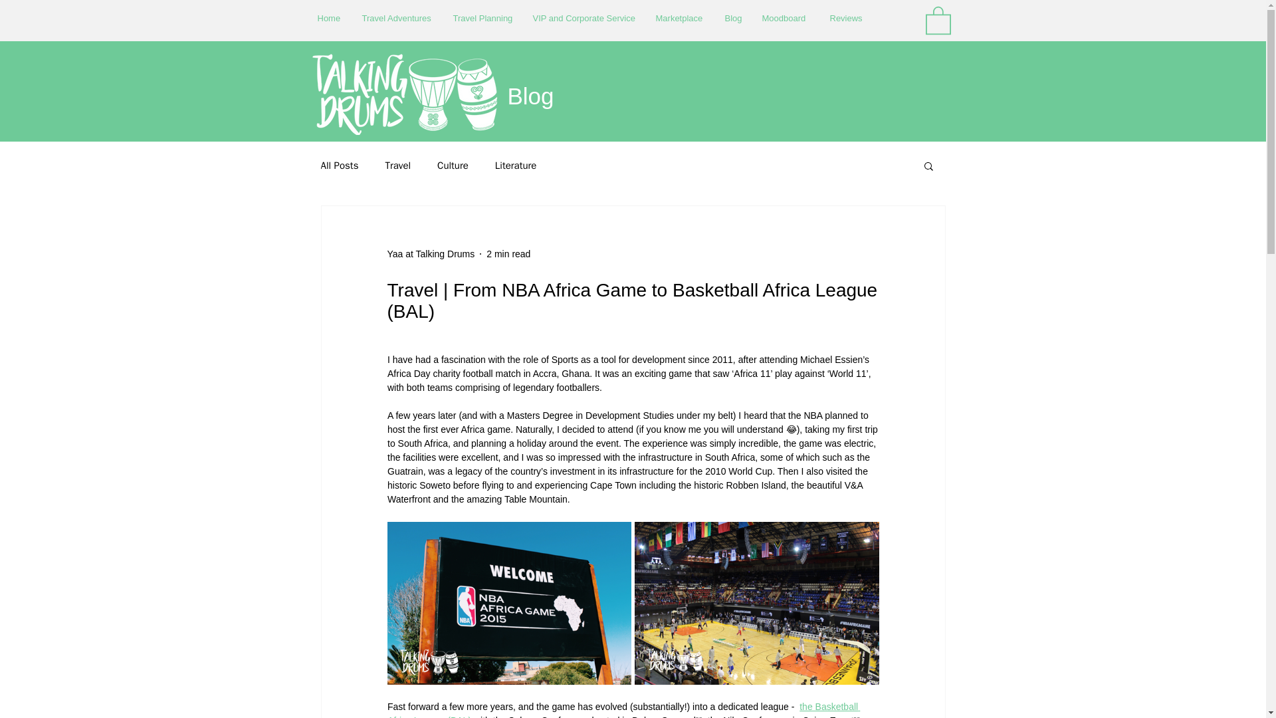 The width and height of the screenshot is (1276, 718). I want to click on Culture, so click(453, 166).